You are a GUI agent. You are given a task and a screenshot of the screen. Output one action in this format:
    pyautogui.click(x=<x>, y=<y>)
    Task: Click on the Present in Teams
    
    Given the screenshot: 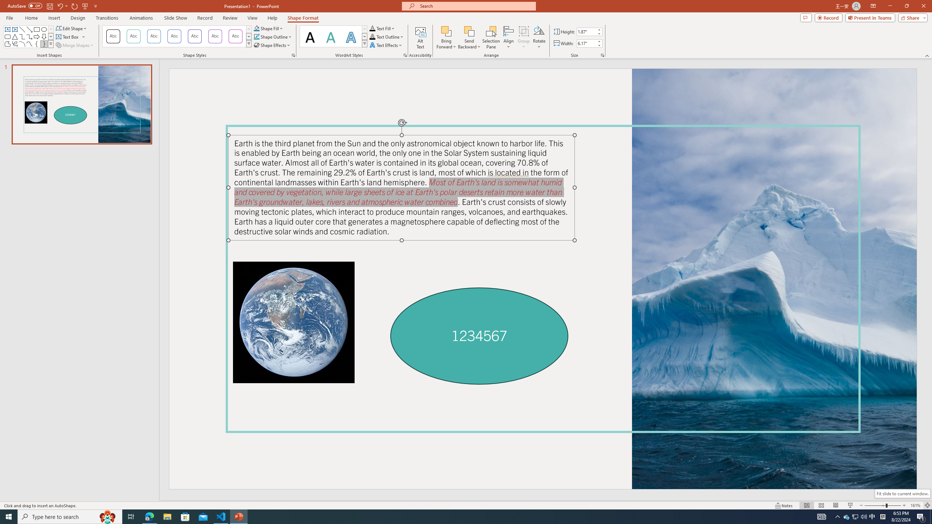 What is the action you would take?
    pyautogui.click(x=870, y=17)
    